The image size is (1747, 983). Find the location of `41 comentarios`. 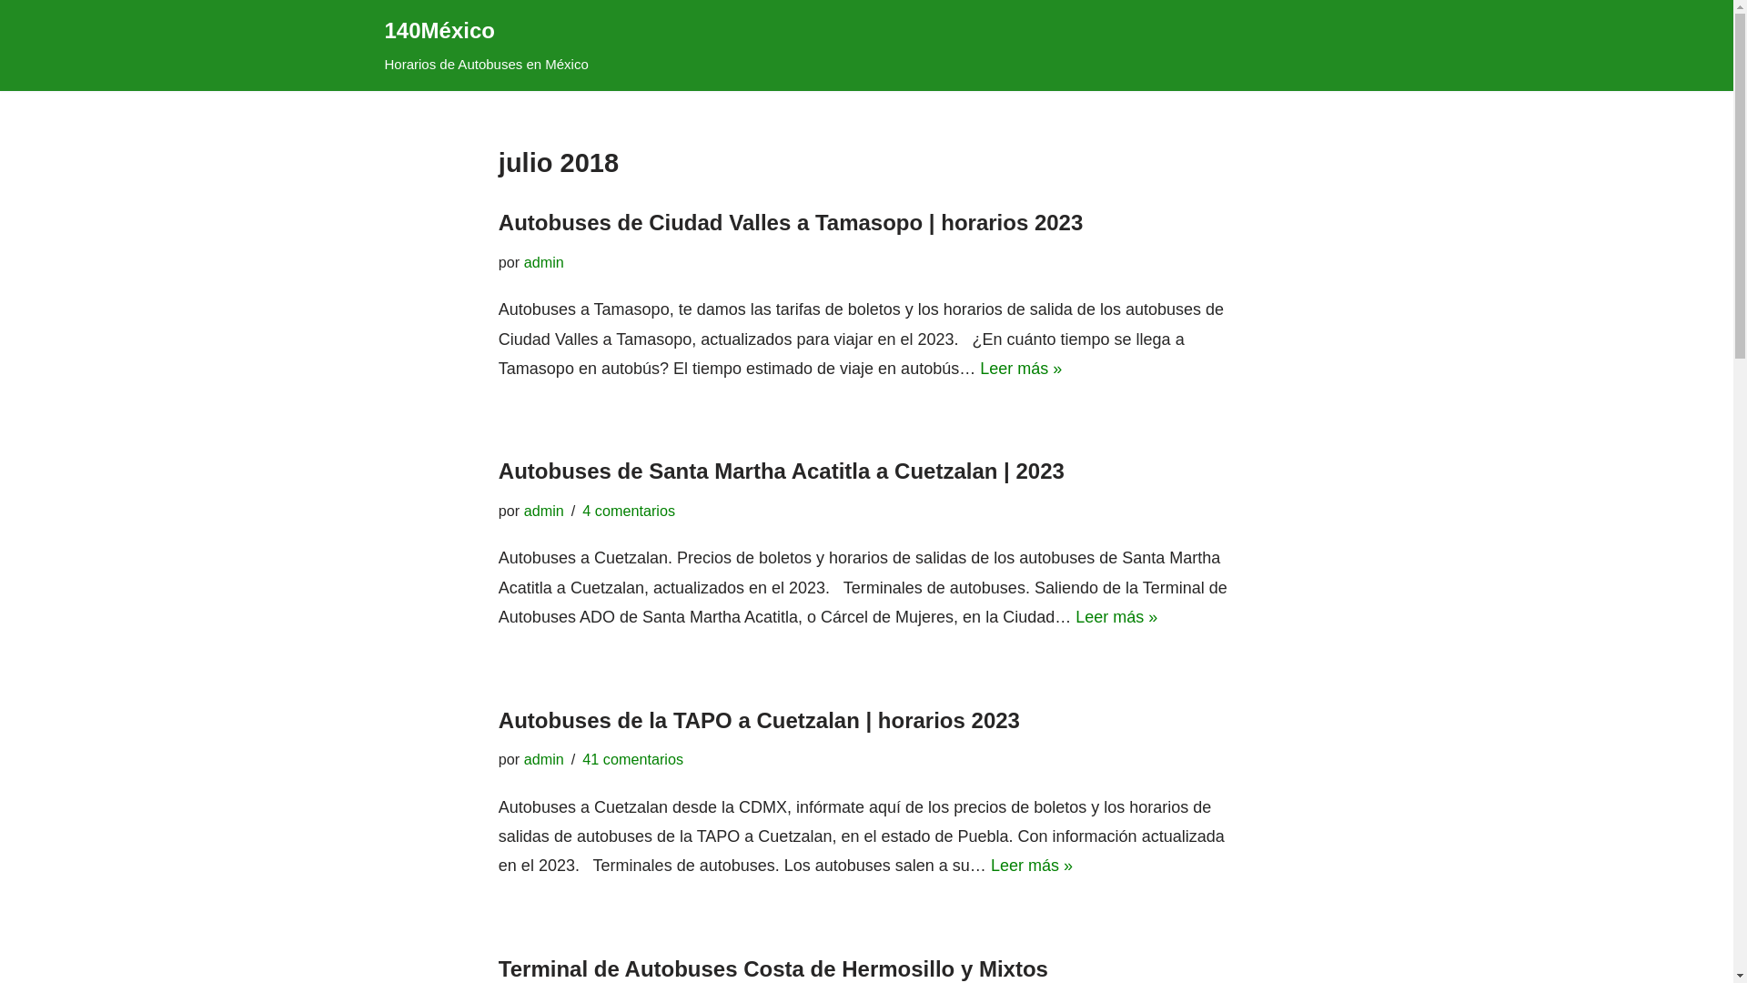

41 comentarios is located at coordinates (633, 759).